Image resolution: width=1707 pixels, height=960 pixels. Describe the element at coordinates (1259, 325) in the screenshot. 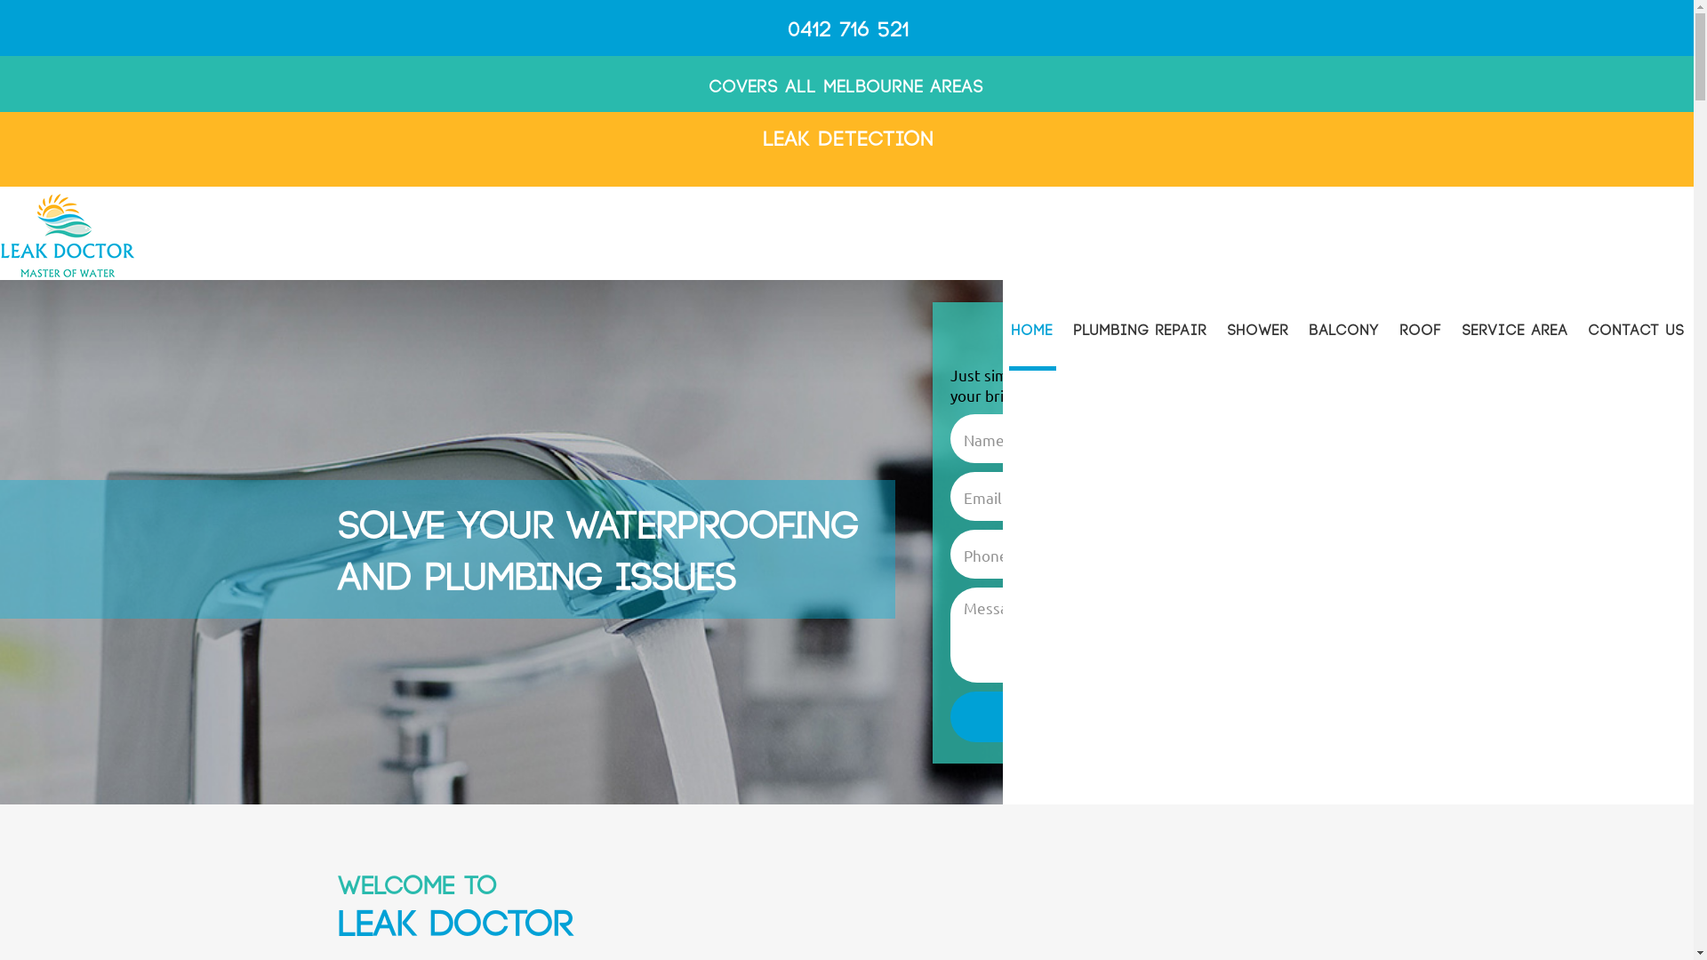

I see `SHOWER` at that location.